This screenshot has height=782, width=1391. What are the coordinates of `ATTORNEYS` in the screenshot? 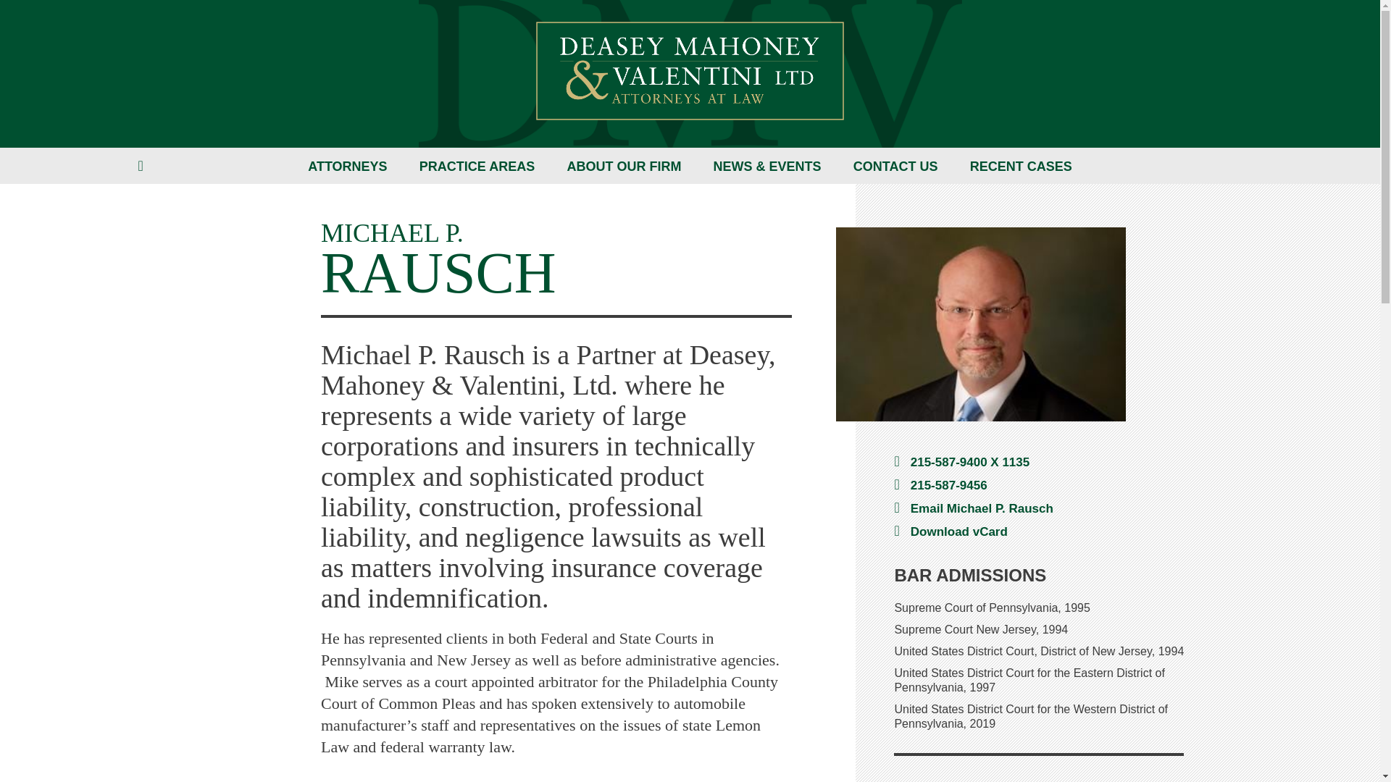 It's located at (346, 167).